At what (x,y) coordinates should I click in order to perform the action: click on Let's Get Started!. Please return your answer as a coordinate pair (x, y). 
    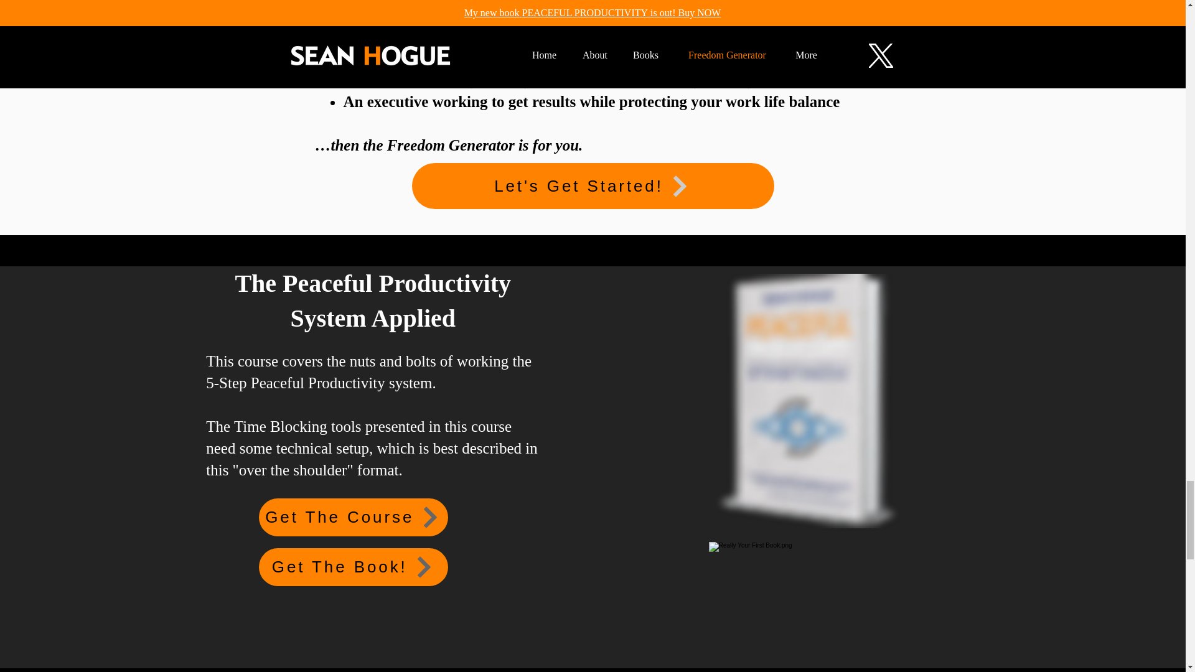
    Looking at the image, I should click on (593, 185).